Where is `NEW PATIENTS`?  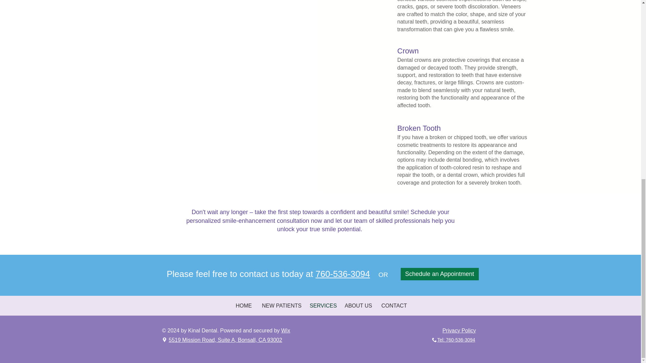 NEW PATIENTS is located at coordinates (281, 306).